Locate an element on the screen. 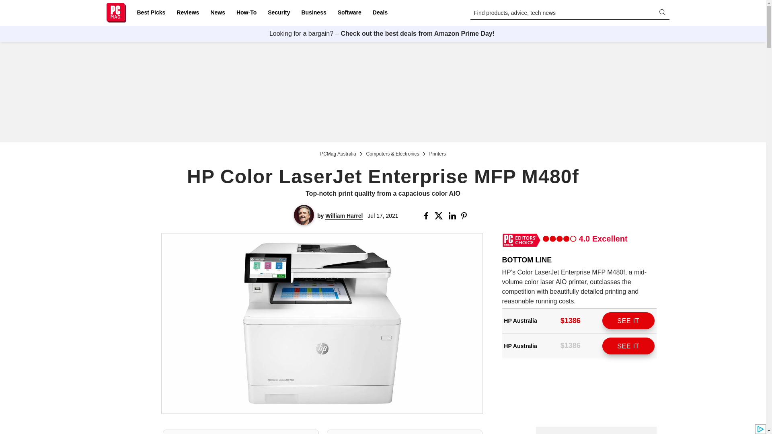  Share this Story on Pinterest is located at coordinates (466, 216).